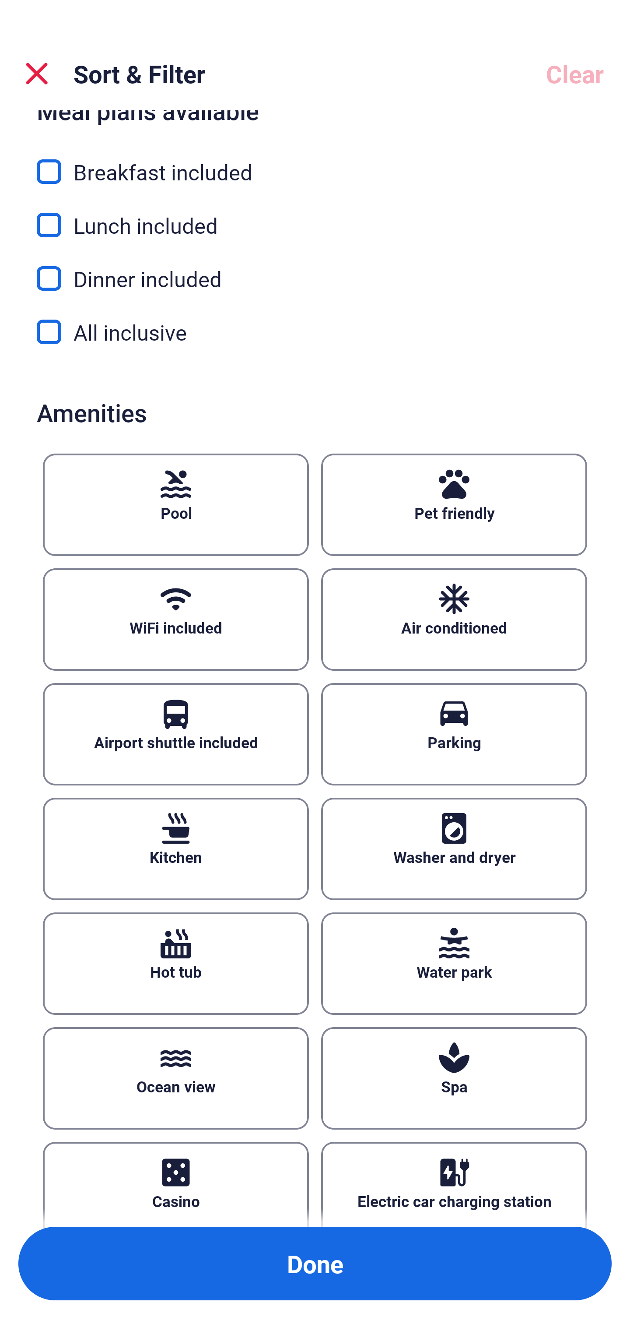 The width and height of the screenshot is (630, 1331). What do you see at coordinates (454, 505) in the screenshot?
I see `Pet friendly` at bounding box center [454, 505].